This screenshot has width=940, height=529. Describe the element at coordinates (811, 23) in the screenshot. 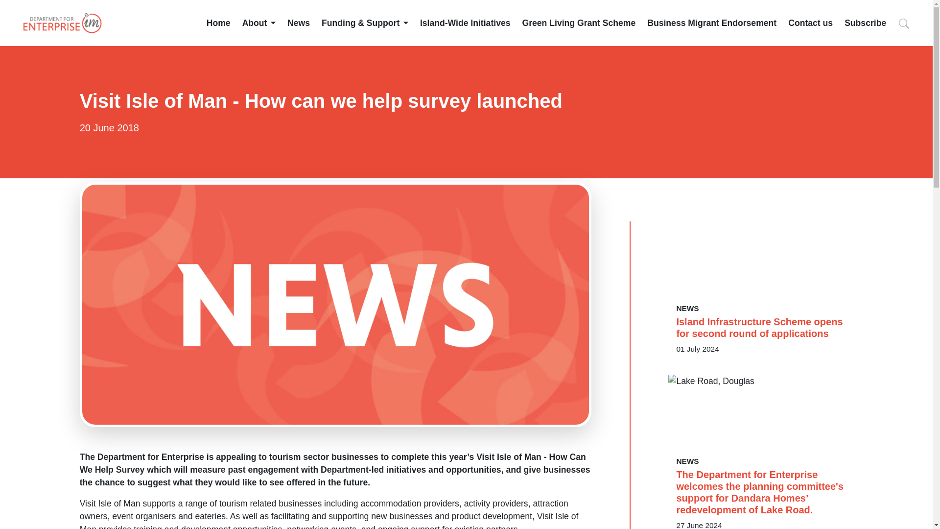

I see `Contact us` at that location.